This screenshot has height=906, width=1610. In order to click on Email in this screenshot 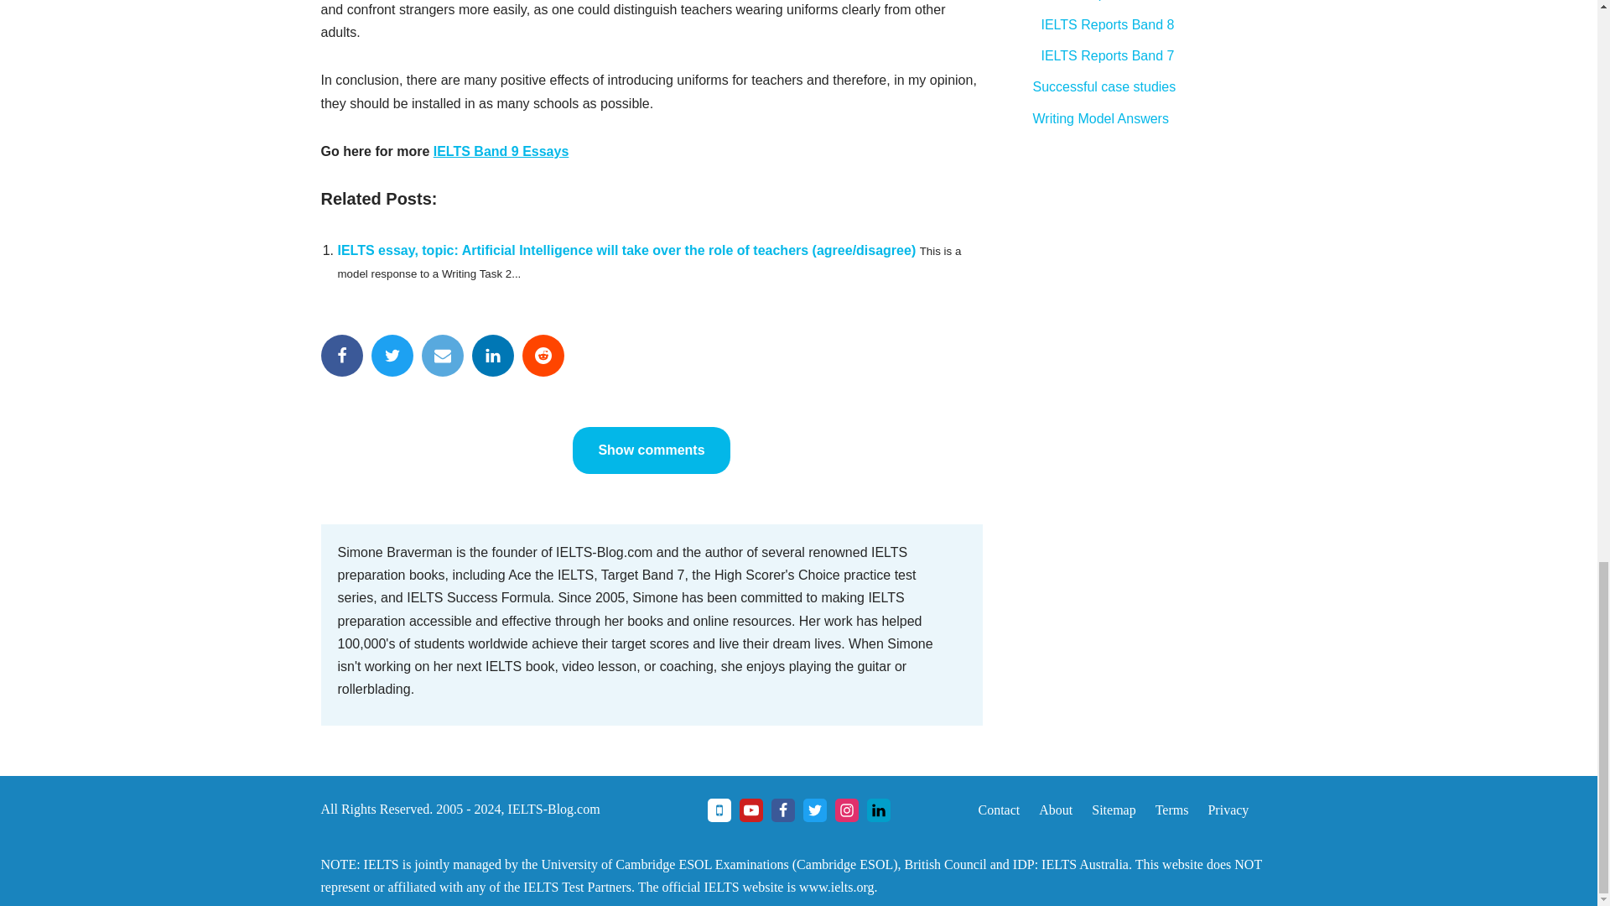, I will do `click(441, 356)`.